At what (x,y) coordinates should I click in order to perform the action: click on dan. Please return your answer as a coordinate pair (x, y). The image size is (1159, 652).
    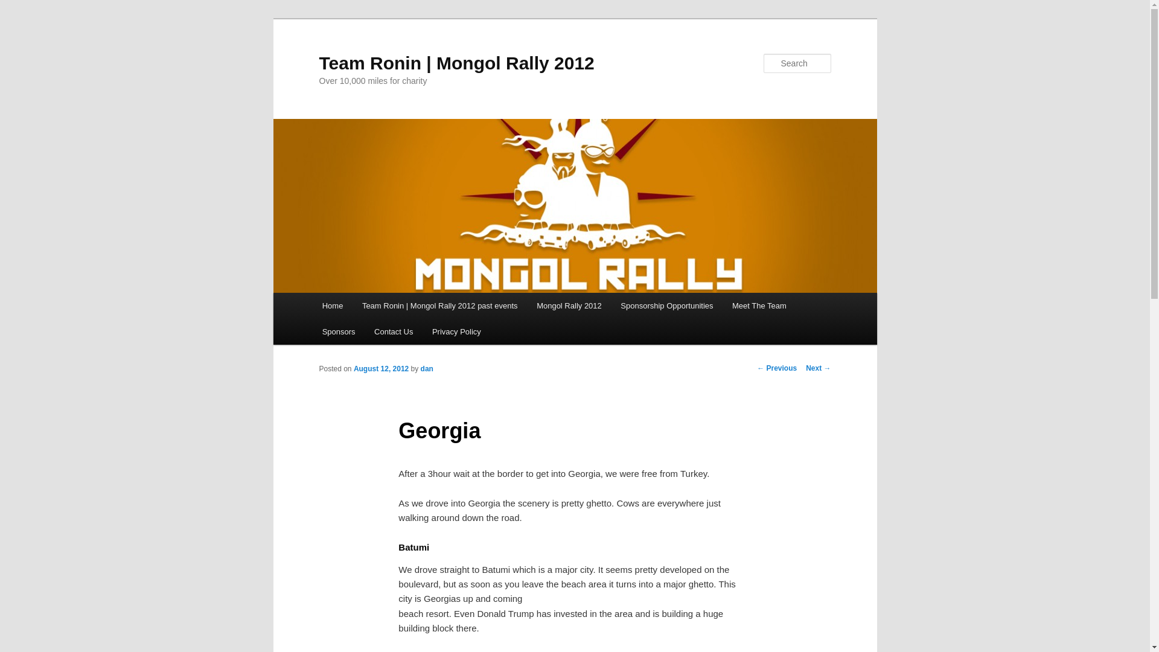
    Looking at the image, I should click on (427, 368).